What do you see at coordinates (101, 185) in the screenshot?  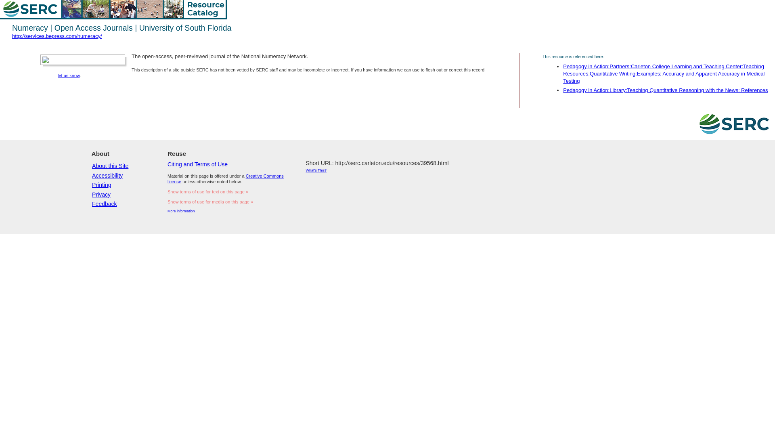 I see `Printing` at bounding box center [101, 185].